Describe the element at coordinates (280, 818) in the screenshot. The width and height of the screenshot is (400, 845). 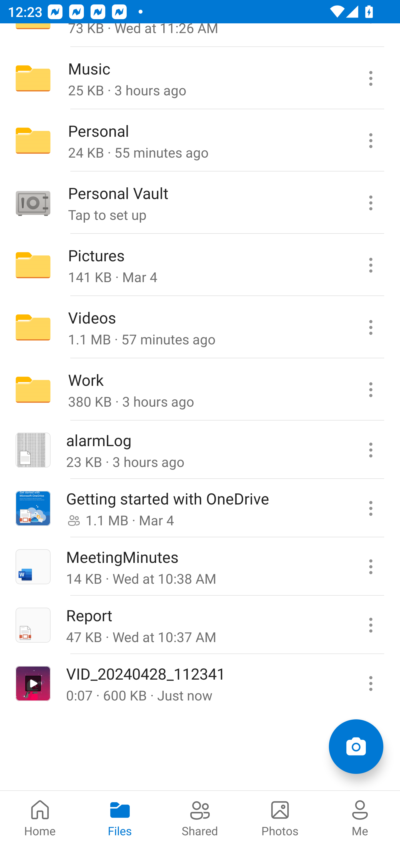
I see `Photos pivot Photos` at that location.